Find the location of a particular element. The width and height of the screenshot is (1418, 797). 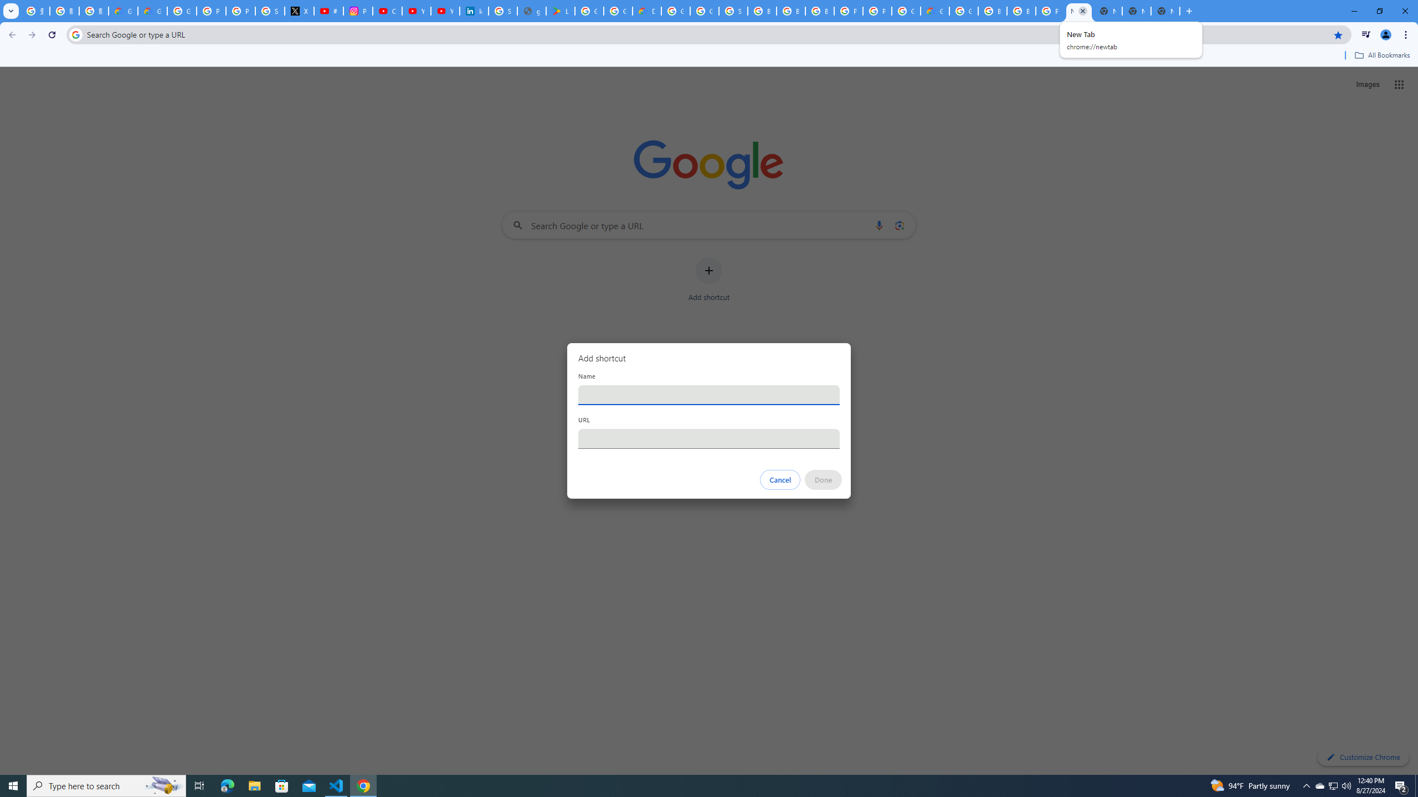

google_privacy_policy_en.pdf is located at coordinates (532, 11).